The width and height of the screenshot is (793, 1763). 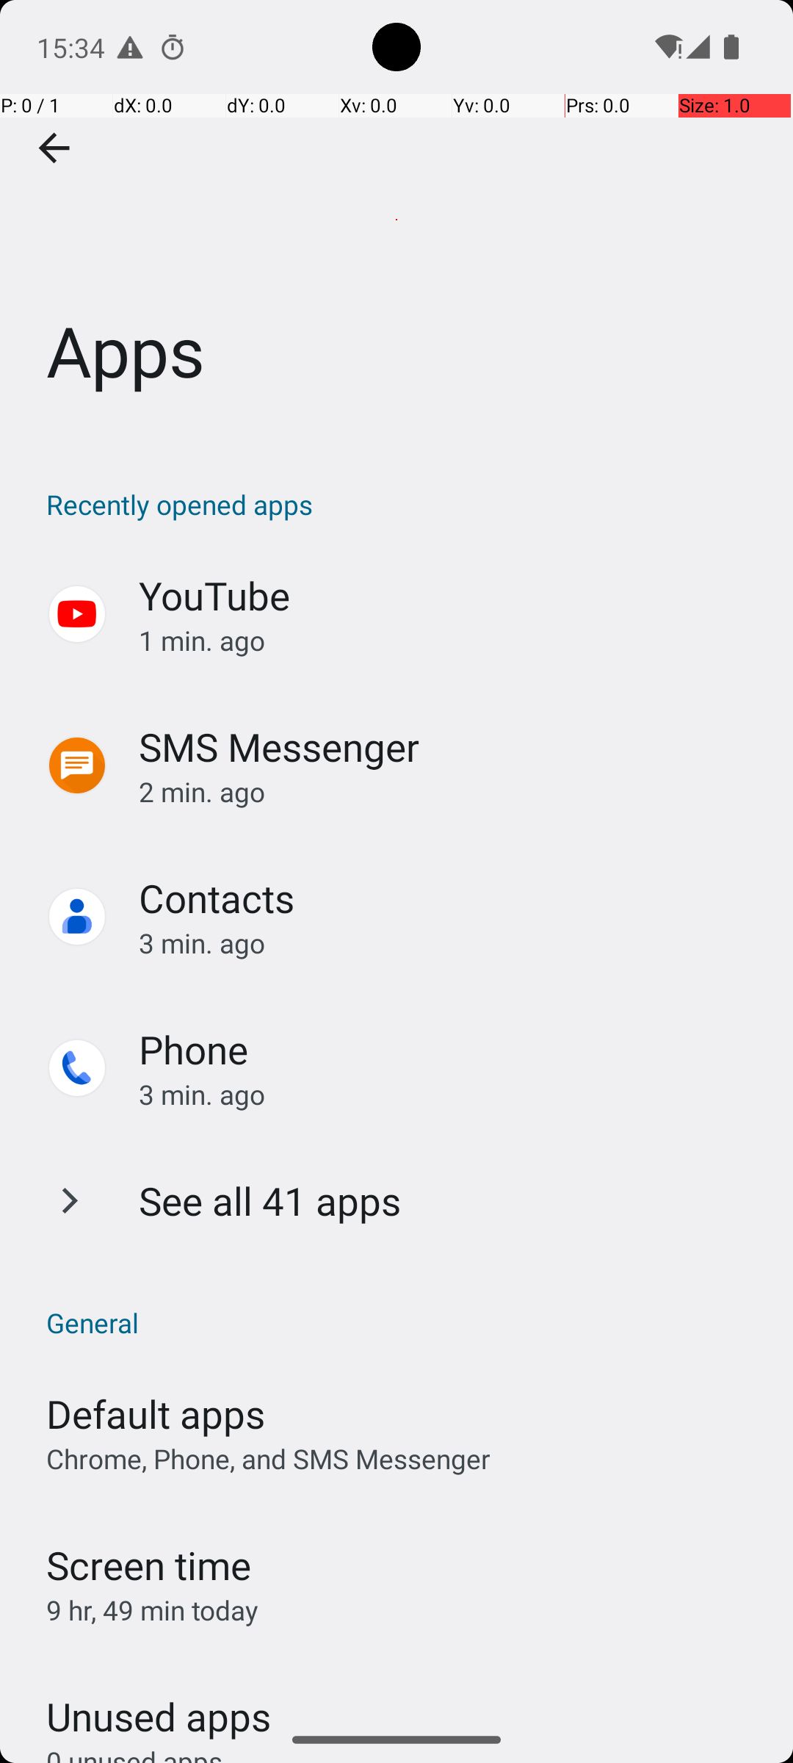 What do you see at coordinates (270, 1200) in the screenshot?
I see `See all 41 apps` at bounding box center [270, 1200].